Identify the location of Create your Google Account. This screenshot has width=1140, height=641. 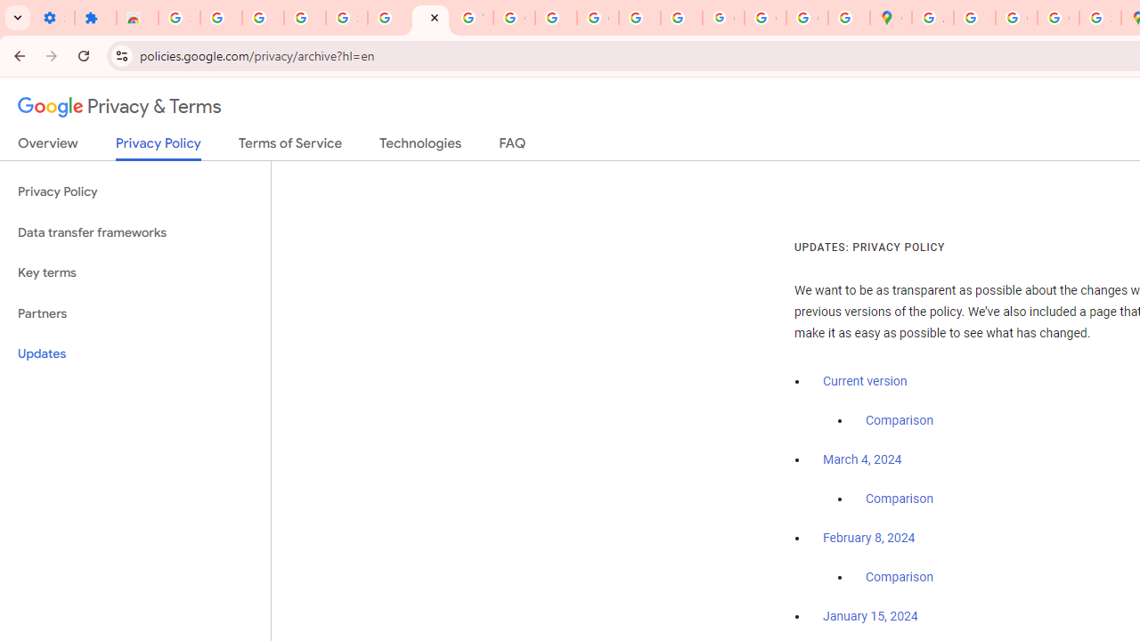
(1015, 18).